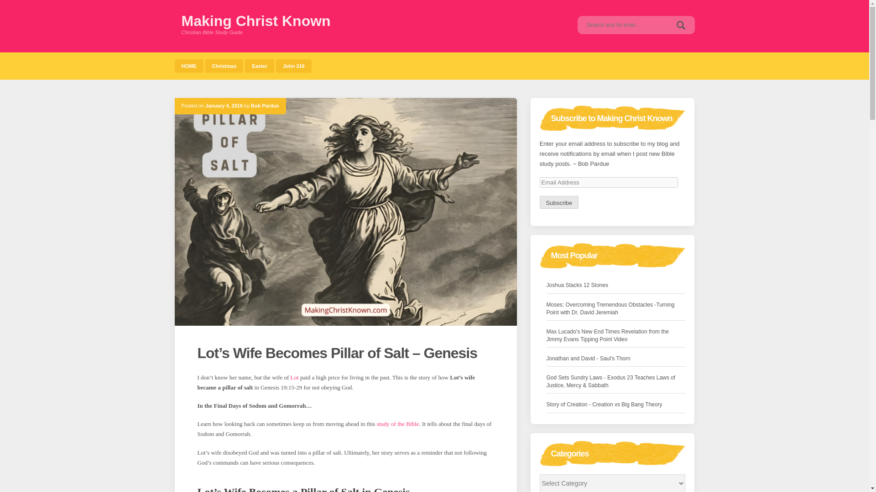 The image size is (876, 492). What do you see at coordinates (589, 359) in the screenshot?
I see `Jonathan and David - Saul's Thorn` at bounding box center [589, 359].